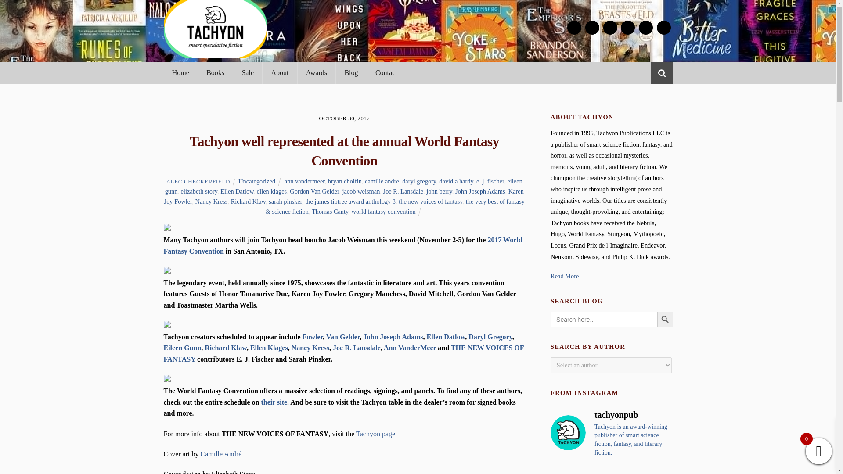 This screenshot has width=843, height=474. I want to click on bryan cholfin, so click(344, 181).